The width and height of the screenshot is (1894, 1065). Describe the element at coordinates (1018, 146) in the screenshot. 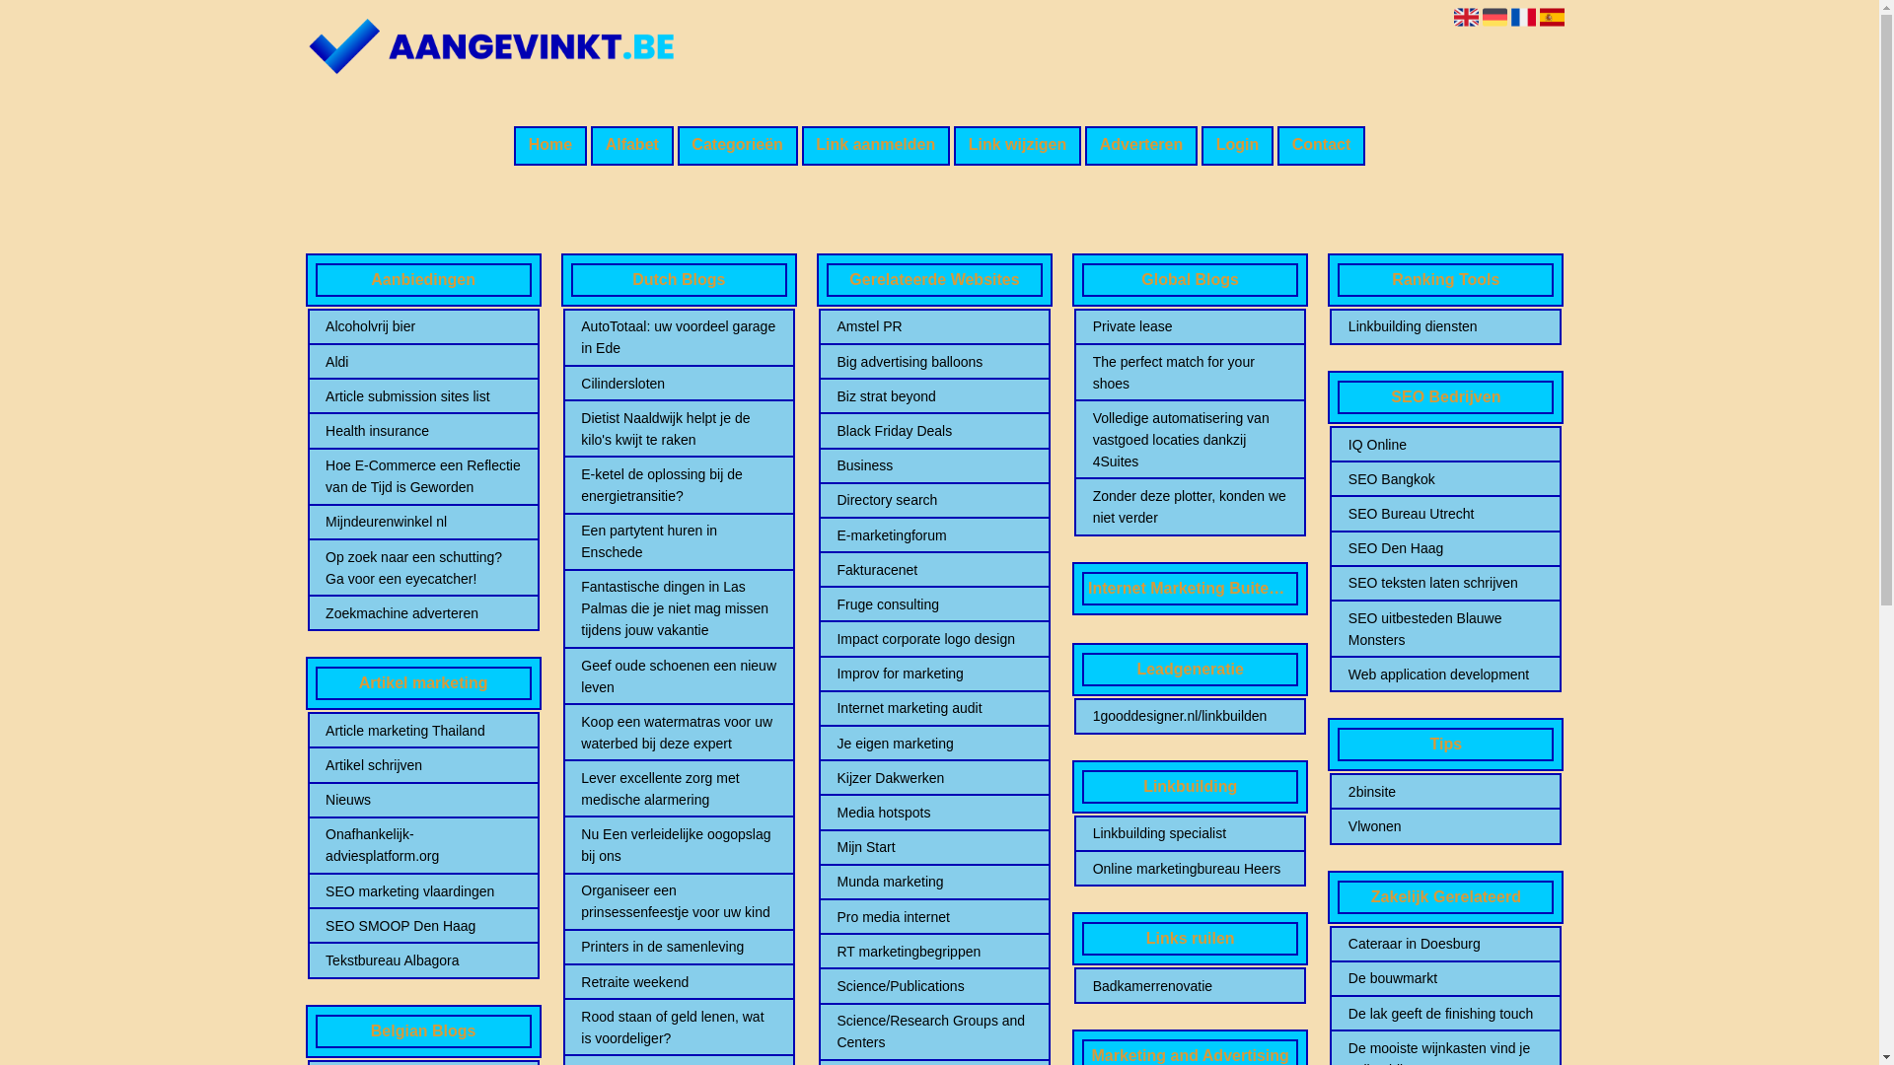

I see `Link wijzigen` at that location.